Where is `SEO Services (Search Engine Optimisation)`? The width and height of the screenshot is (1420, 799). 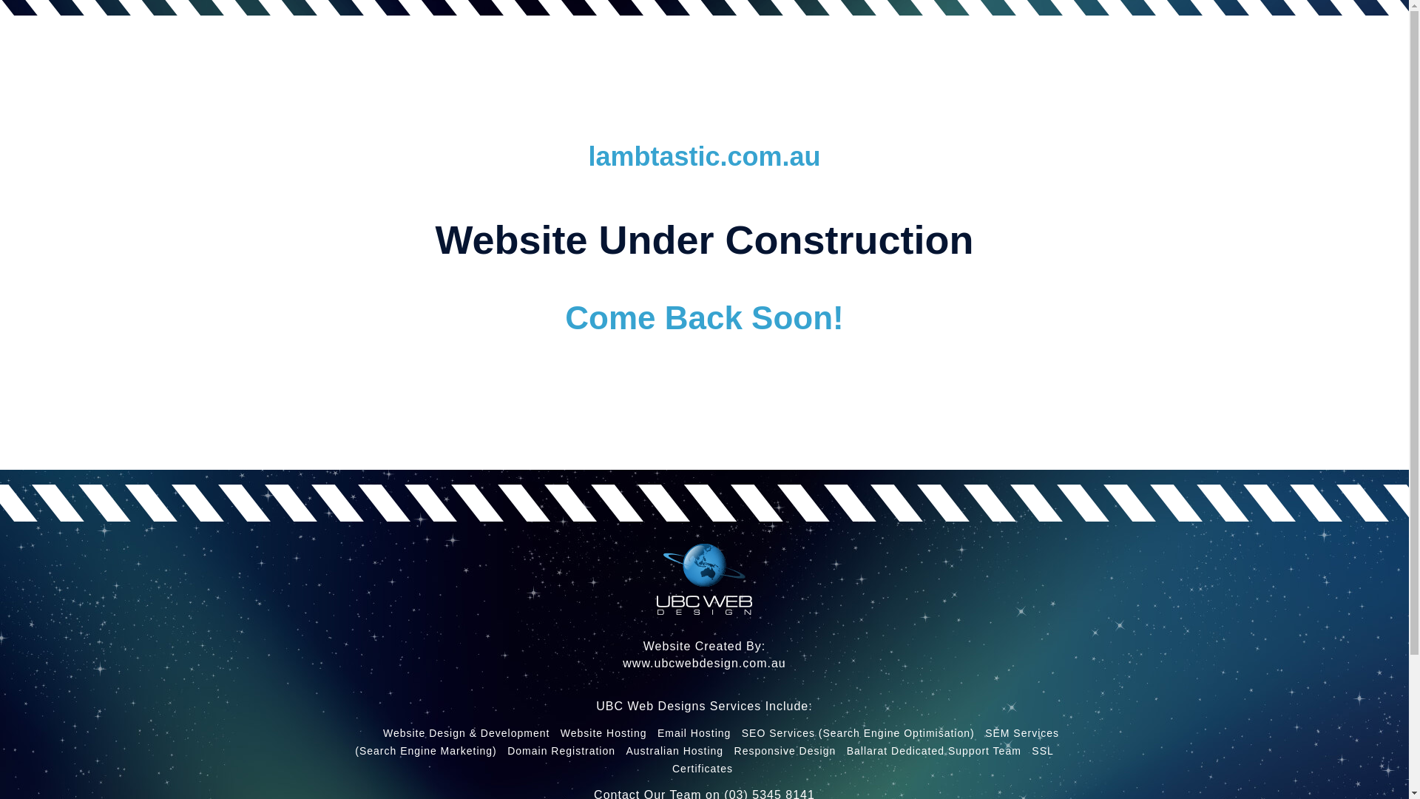
SEO Services (Search Engine Optimisation) is located at coordinates (858, 733).